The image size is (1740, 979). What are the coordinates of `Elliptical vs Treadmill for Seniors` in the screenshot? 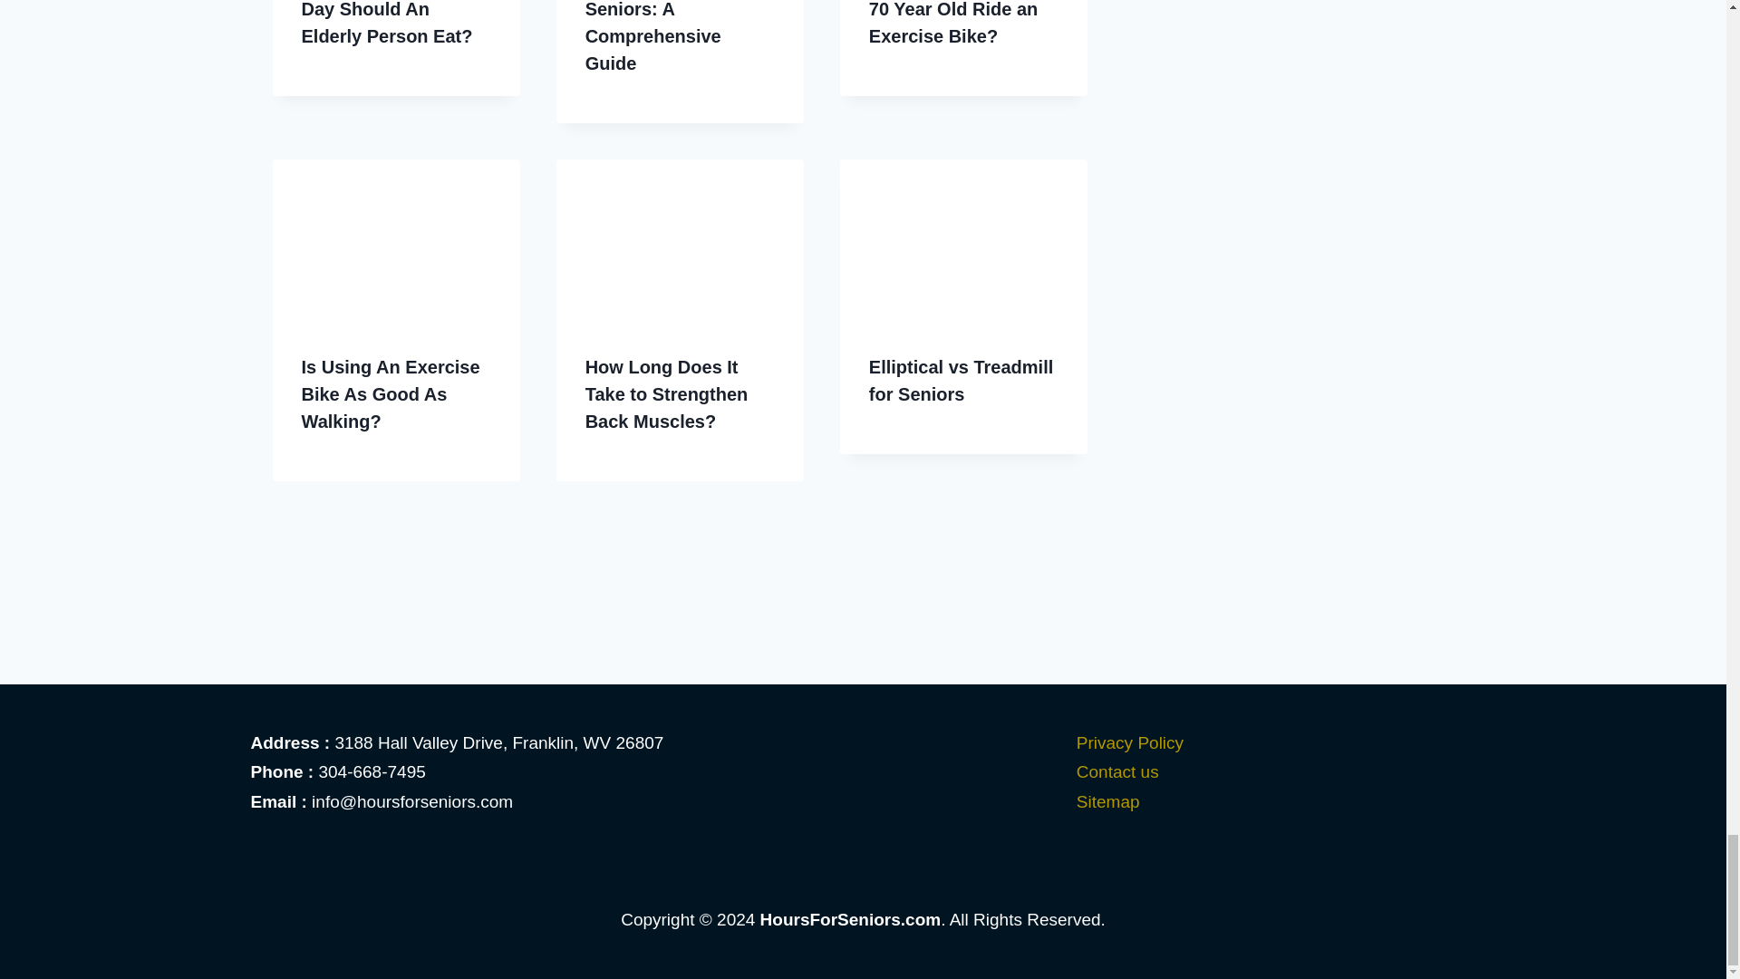 It's located at (961, 381).